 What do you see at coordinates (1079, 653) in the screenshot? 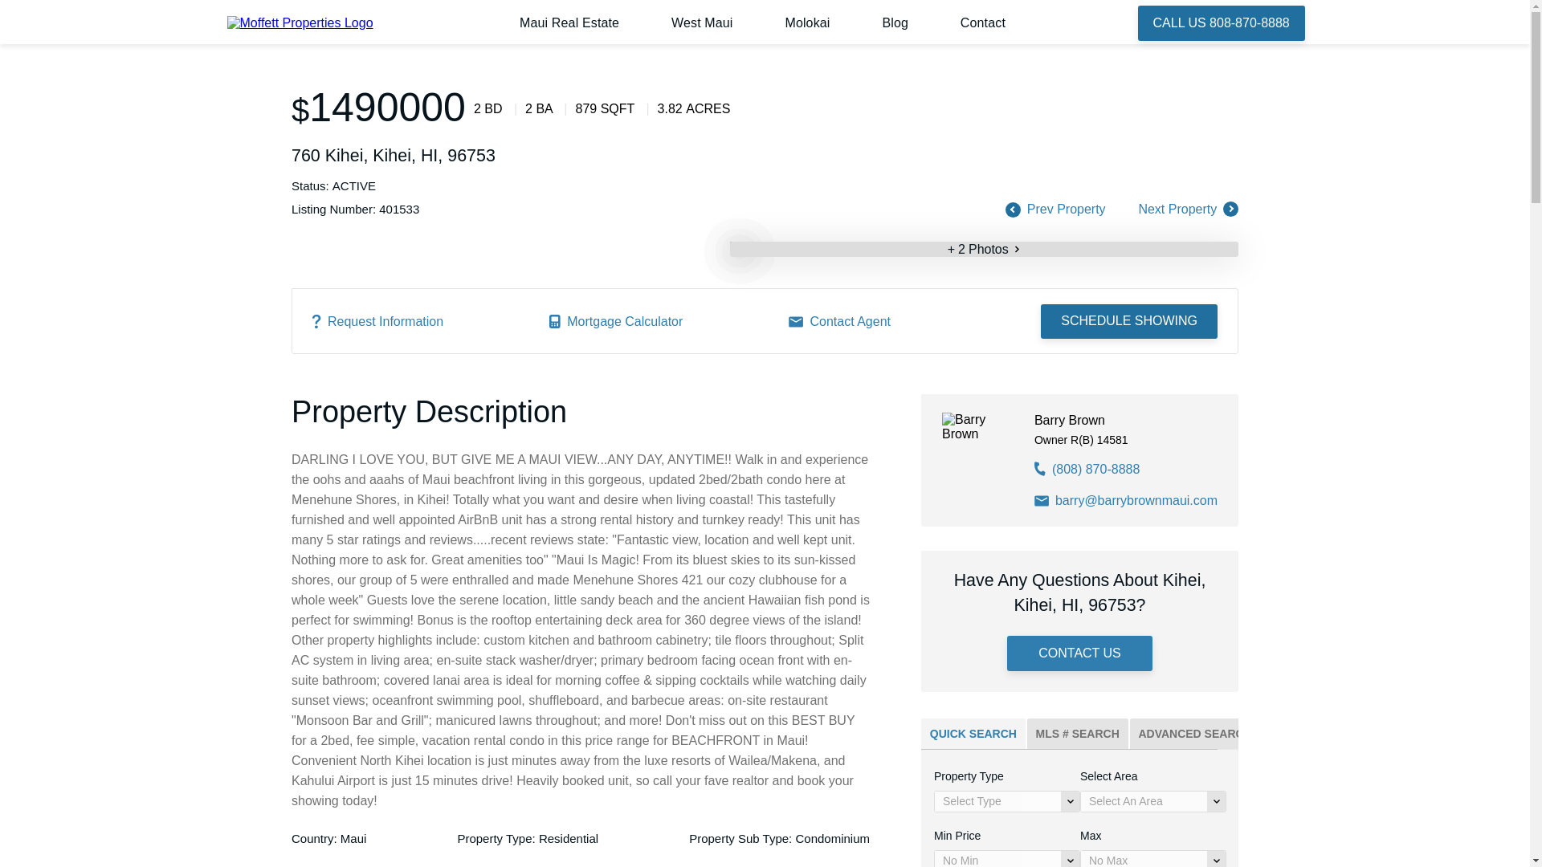
I see `CONTACT US` at bounding box center [1079, 653].